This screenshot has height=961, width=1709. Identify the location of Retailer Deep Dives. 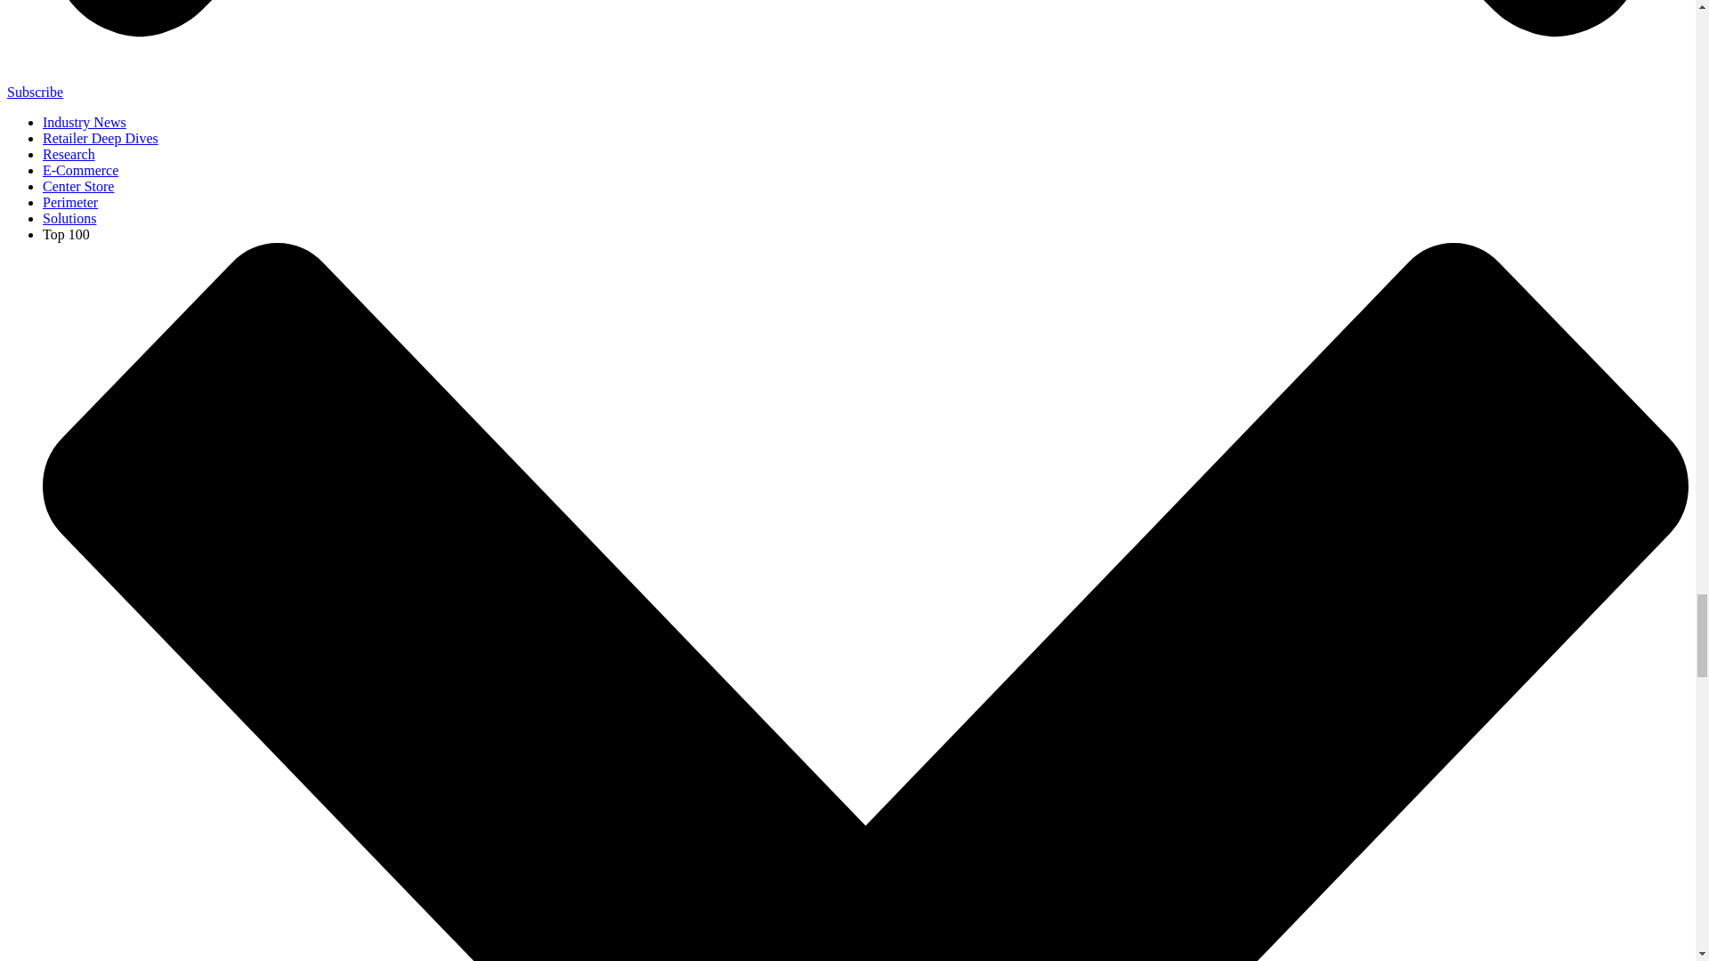
(101, 138).